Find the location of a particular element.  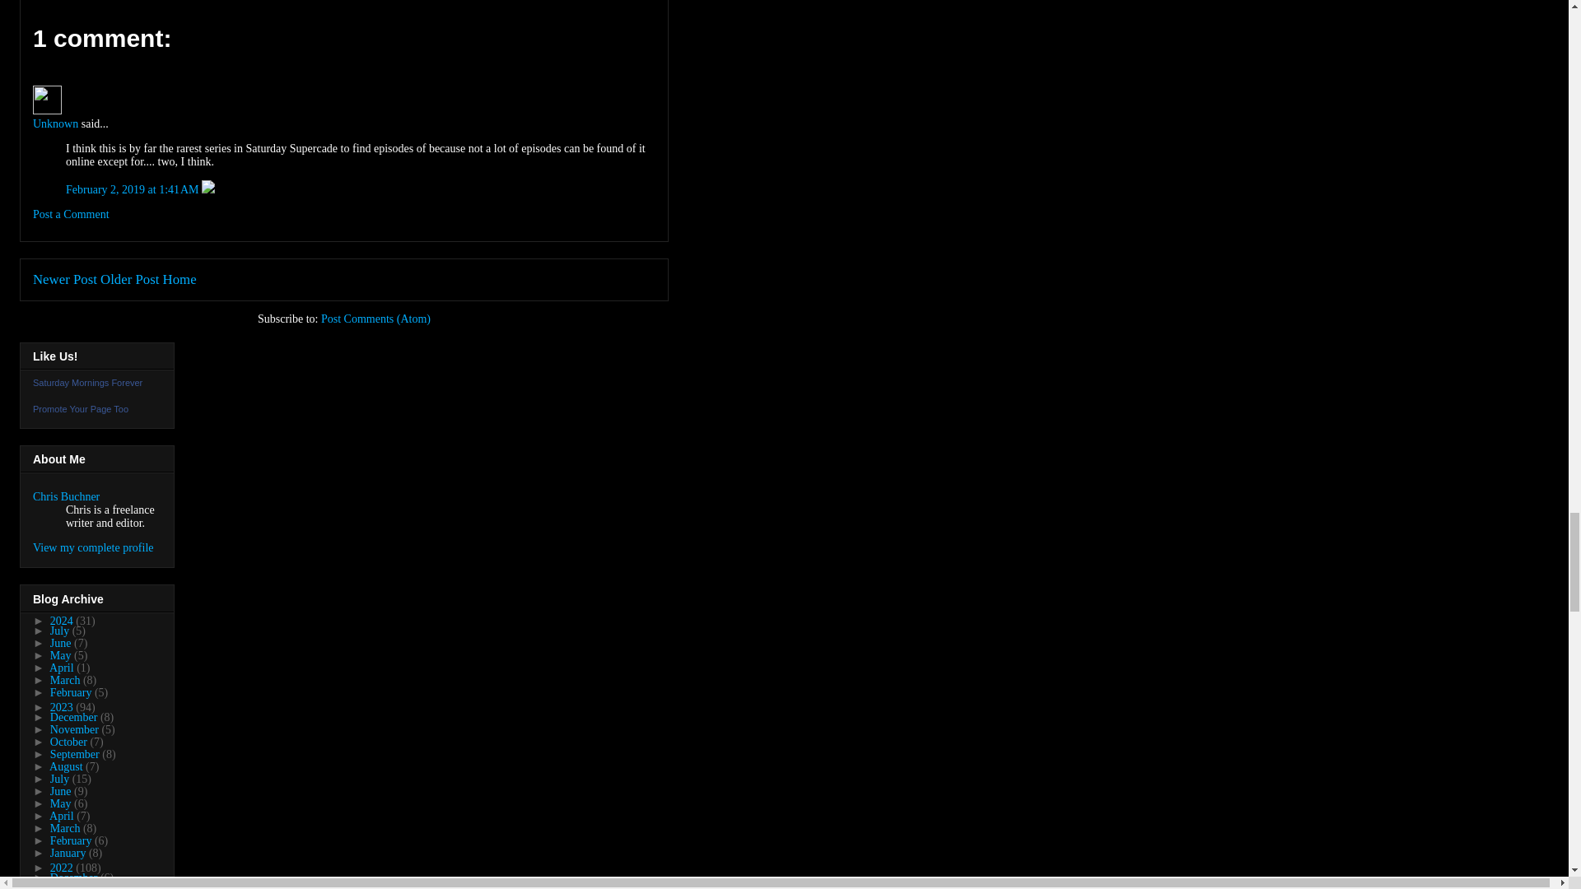

Saturday Mornings Forever is located at coordinates (87, 382).